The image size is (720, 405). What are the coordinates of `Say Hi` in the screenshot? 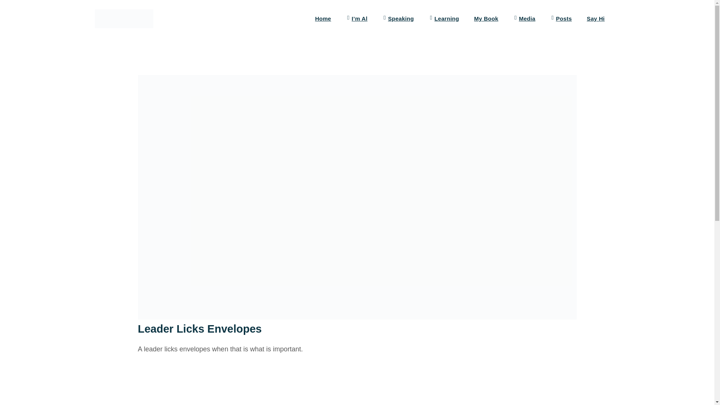 It's located at (595, 19).